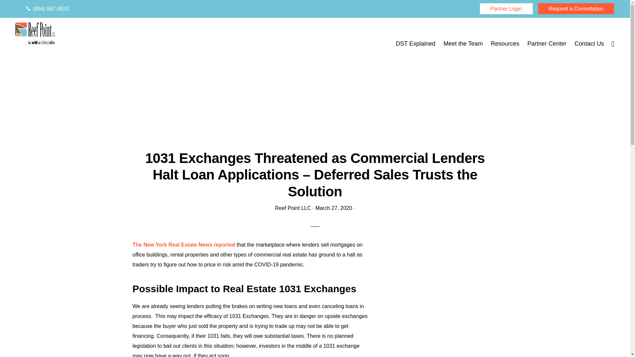 The height and width of the screenshot is (357, 635). Describe the element at coordinates (589, 44) in the screenshot. I see `Contact Us` at that location.